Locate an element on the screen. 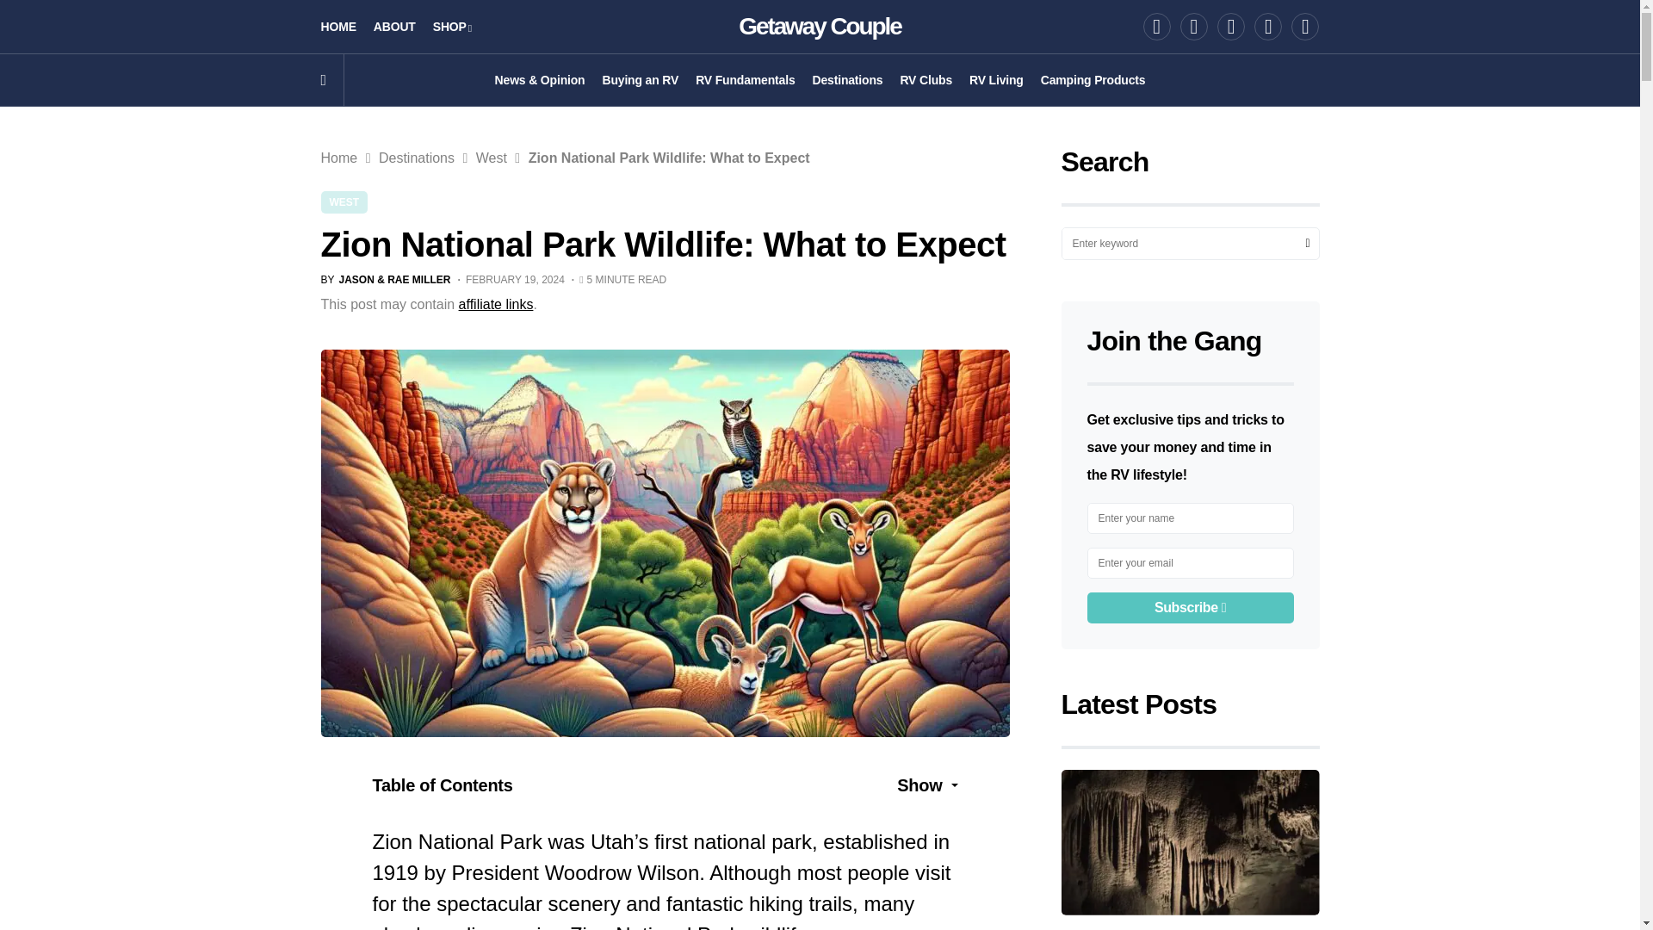 The width and height of the screenshot is (1653, 930). RV Clubs is located at coordinates (925, 79).